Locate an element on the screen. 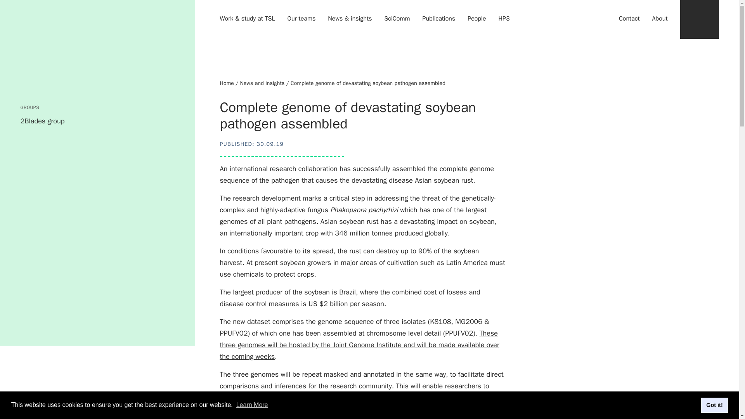 This screenshot has height=419, width=745. The Sainsbury Laboratory is located at coordinates (62, 45).